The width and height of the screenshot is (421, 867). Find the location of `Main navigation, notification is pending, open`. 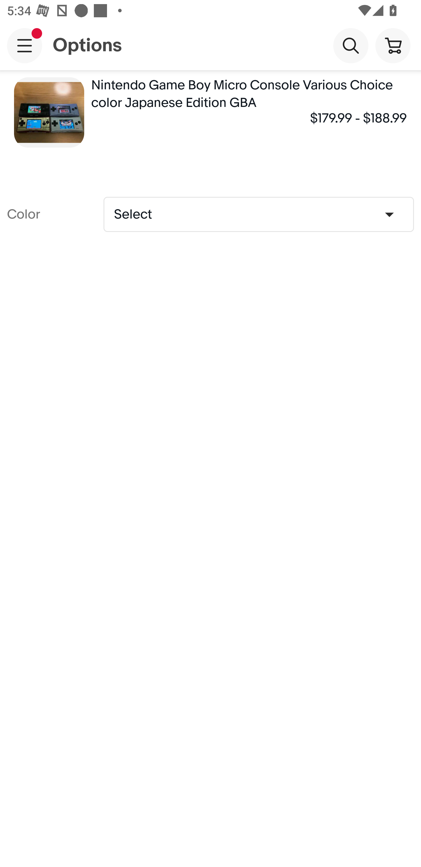

Main navigation, notification is pending, open is located at coordinates (25, 45).